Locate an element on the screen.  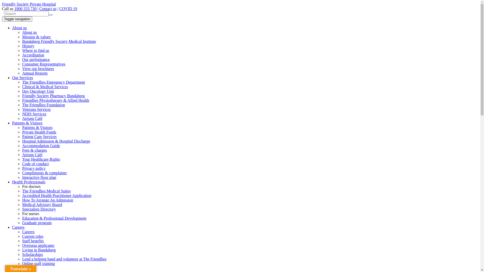
Accommodation Guide is located at coordinates (41, 146).